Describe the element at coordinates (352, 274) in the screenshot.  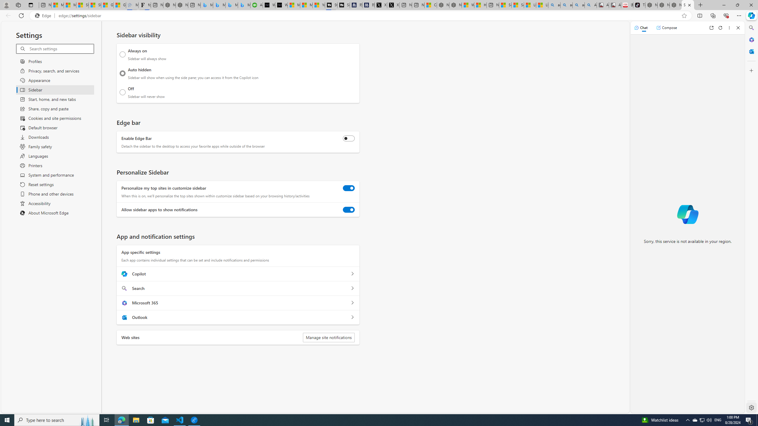
I see `Copilot` at that location.